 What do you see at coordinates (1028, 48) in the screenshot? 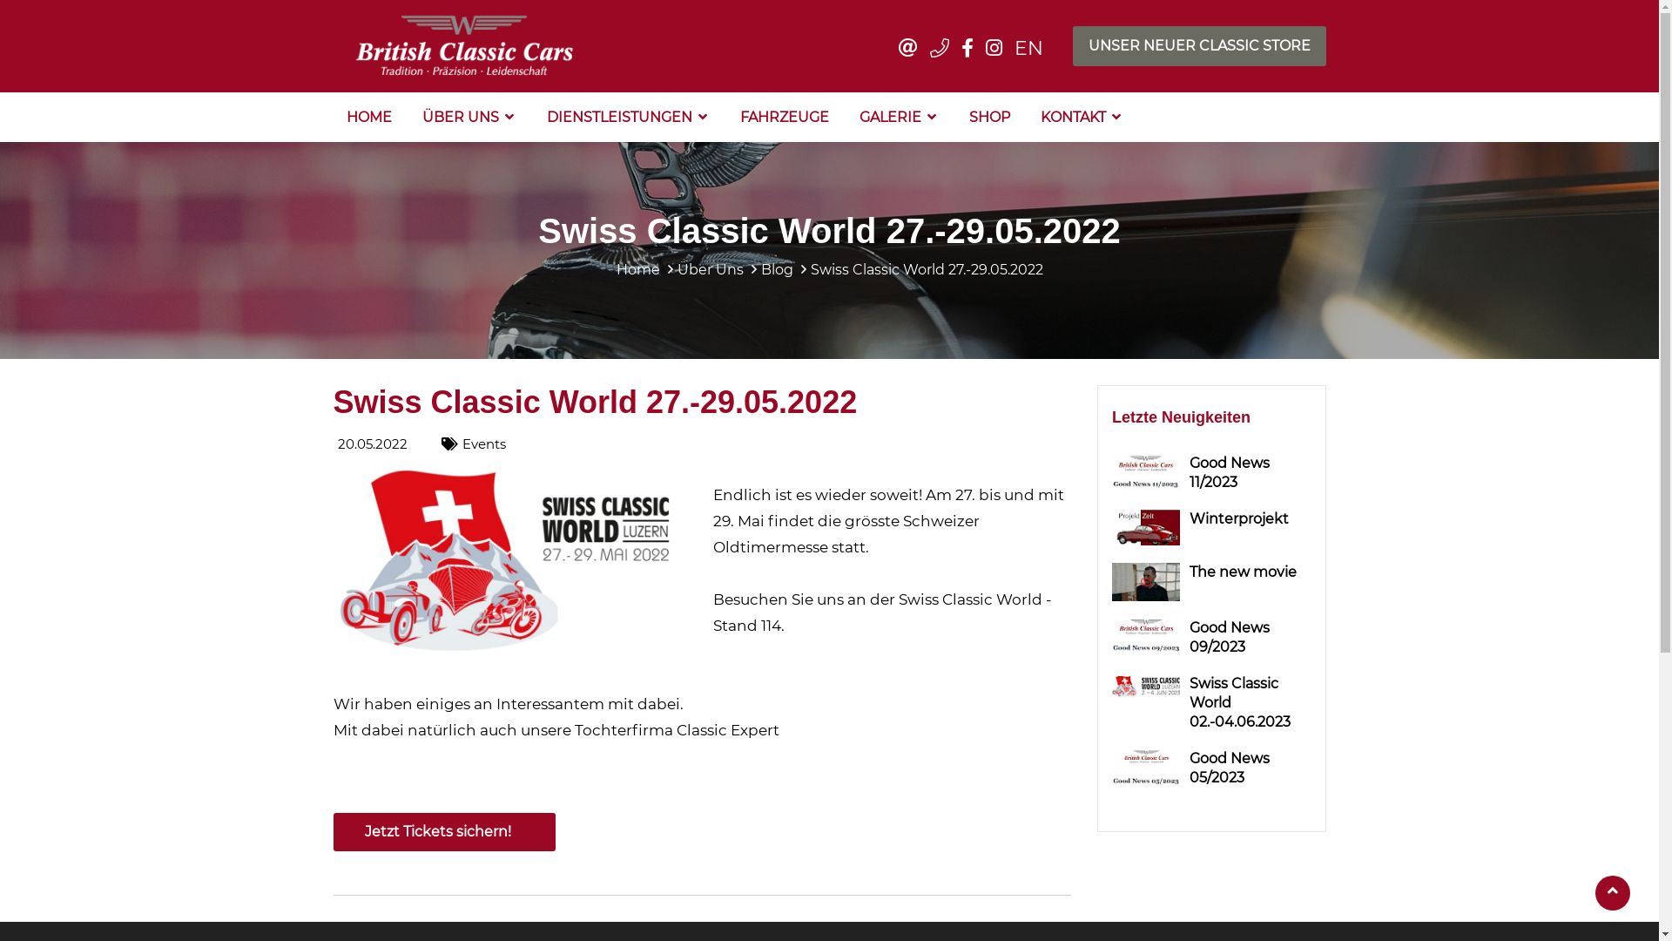
I see `EN` at bounding box center [1028, 48].